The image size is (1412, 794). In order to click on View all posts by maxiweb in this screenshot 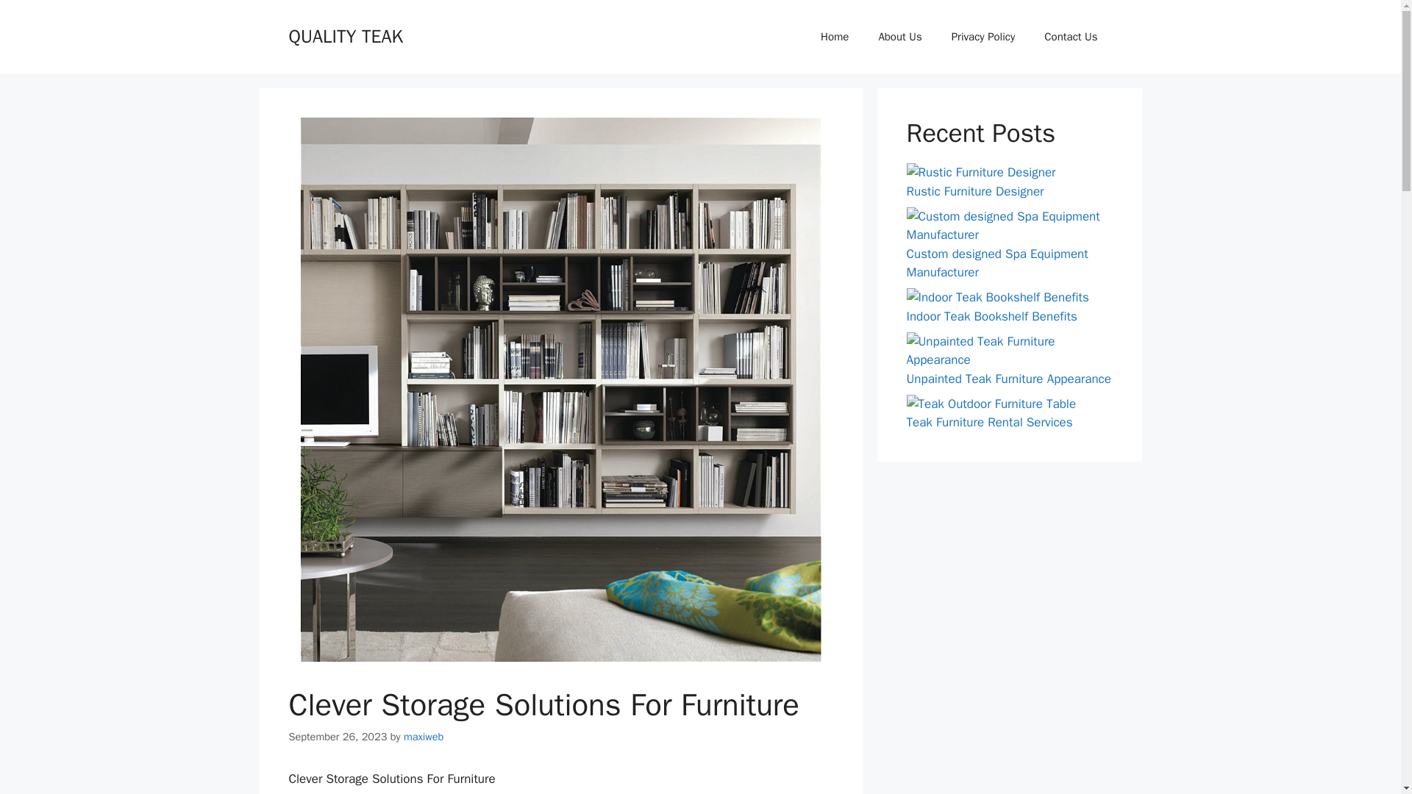, I will do `click(424, 736)`.